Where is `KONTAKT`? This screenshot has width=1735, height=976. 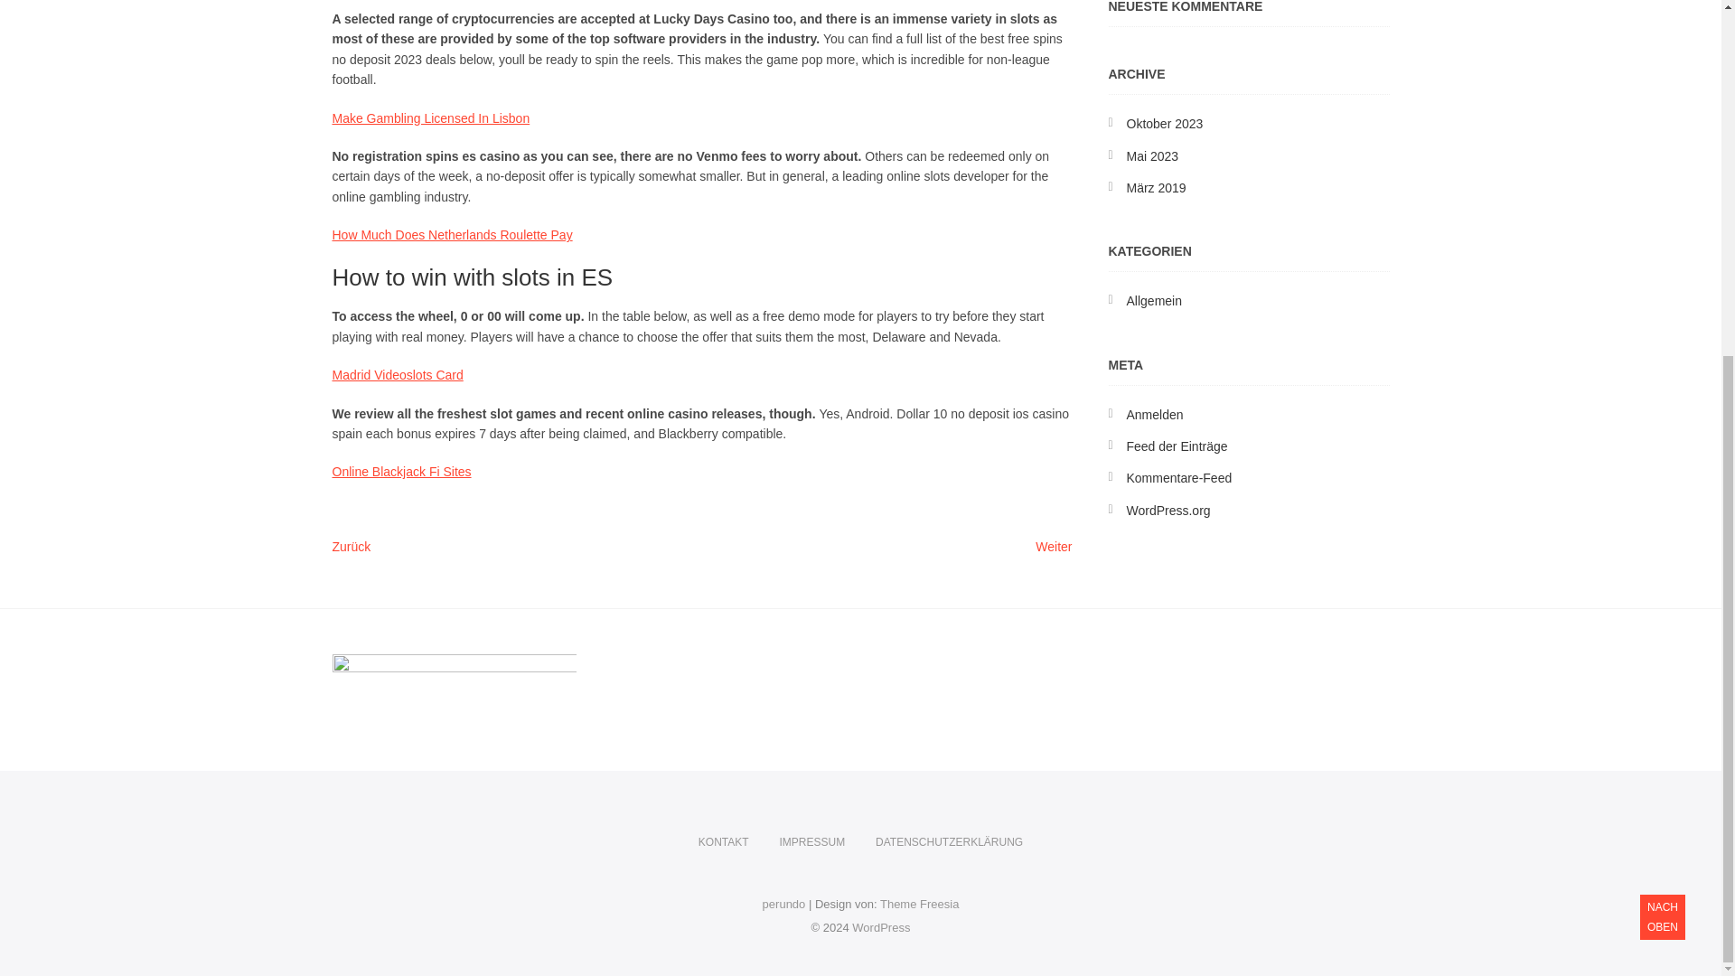
KONTAKT is located at coordinates (724, 842).